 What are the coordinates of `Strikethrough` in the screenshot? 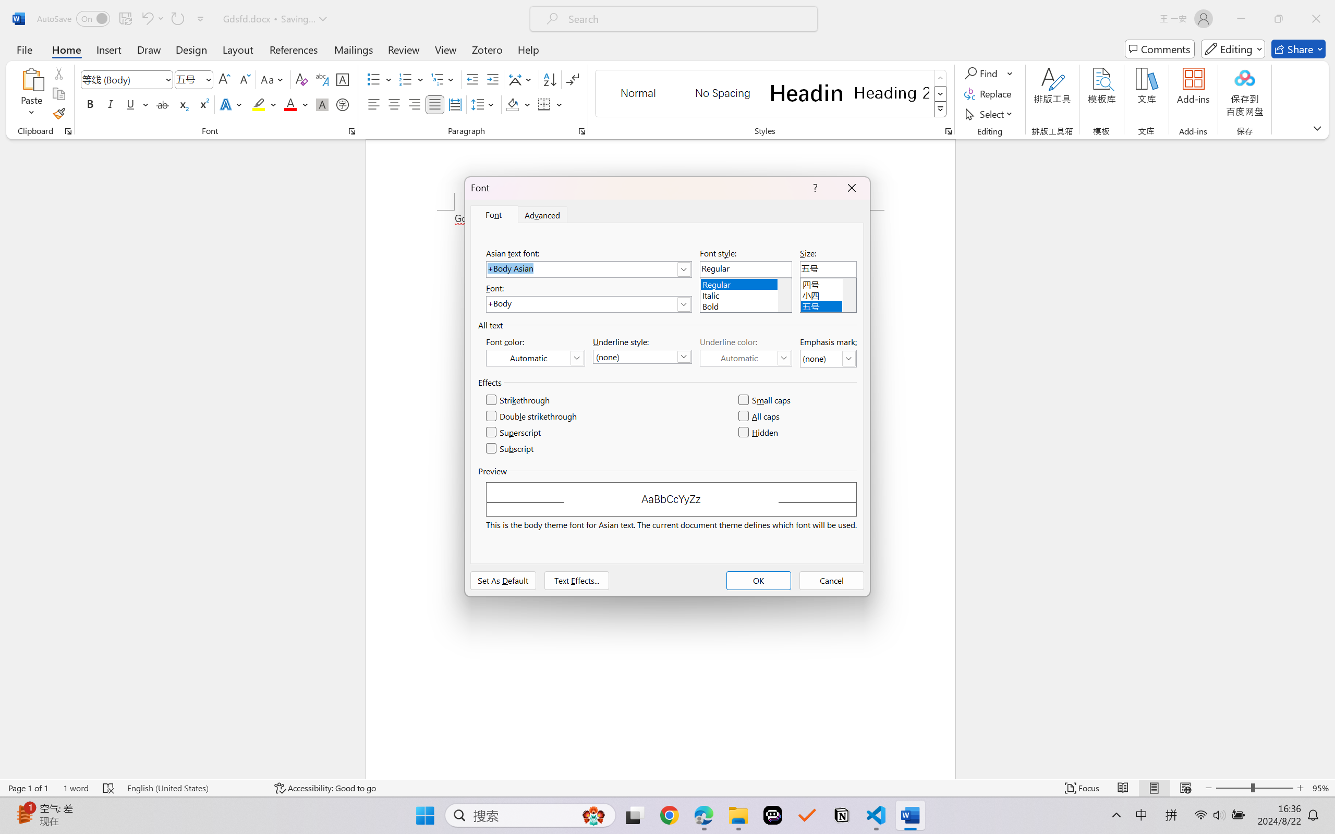 It's located at (163, 104).